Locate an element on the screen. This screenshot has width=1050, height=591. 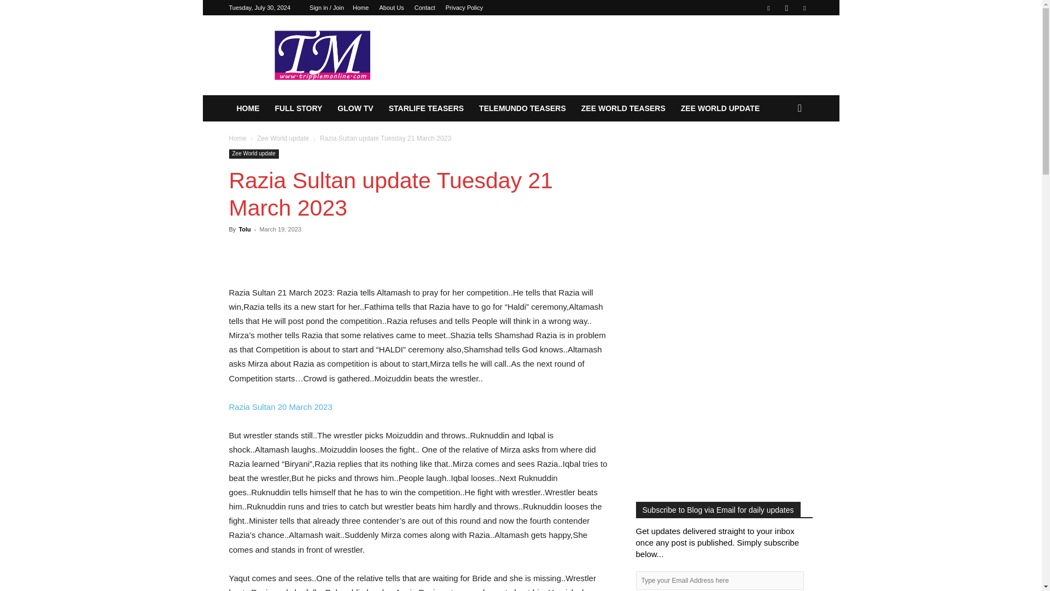
TELEMUNDO TEASERS is located at coordinates (522, 108).